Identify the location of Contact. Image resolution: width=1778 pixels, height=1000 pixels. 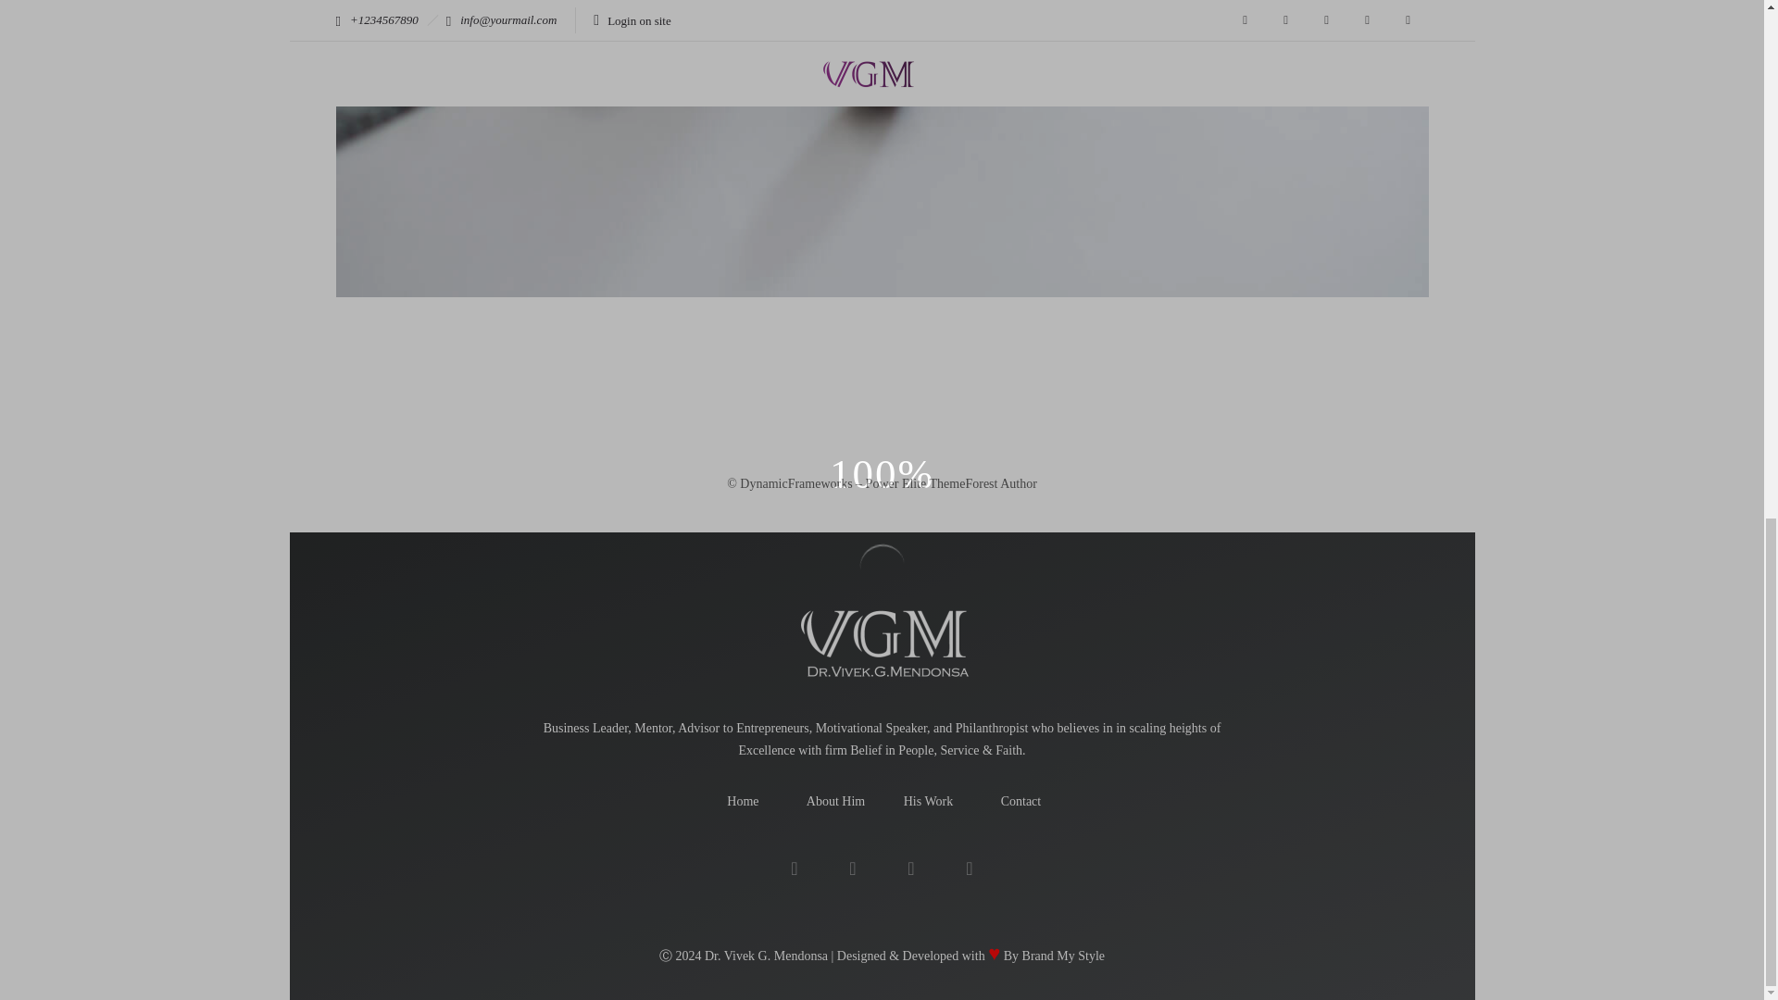
(1020, 800).